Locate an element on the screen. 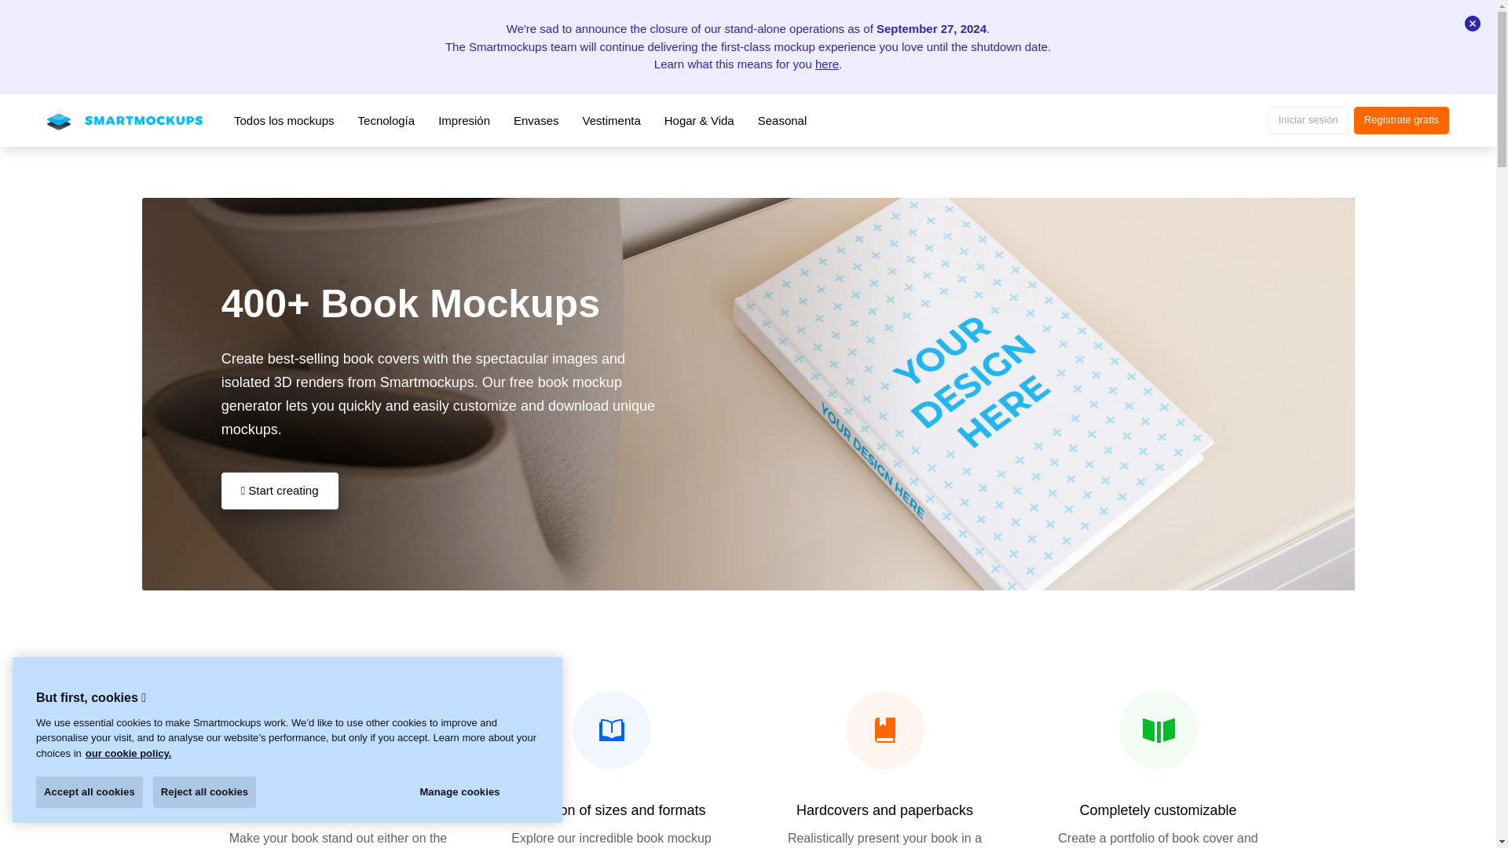 This screenshot has height=848, width=1508. Todos los mockups is located at coordinates (284, 121).